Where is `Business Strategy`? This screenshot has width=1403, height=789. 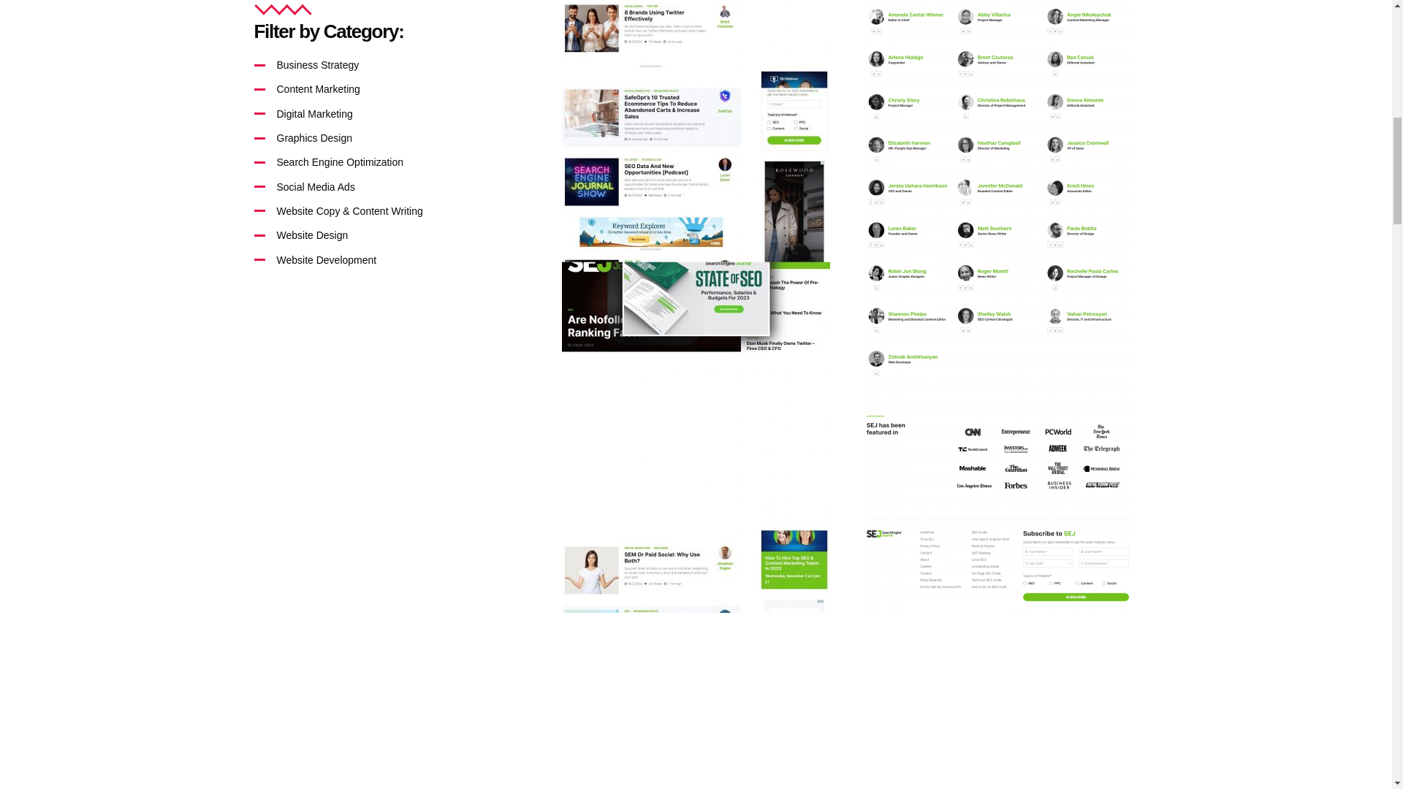
Business Strategy is located at coordinates (394, 64).